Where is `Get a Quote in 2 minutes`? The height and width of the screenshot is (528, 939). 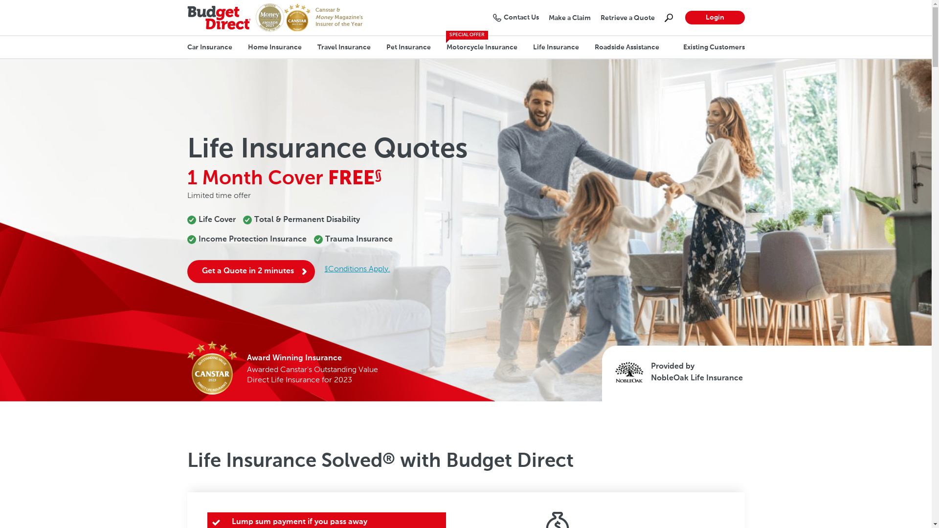
Get a Quote in 2 minutes is located at coordinates (304, 272).